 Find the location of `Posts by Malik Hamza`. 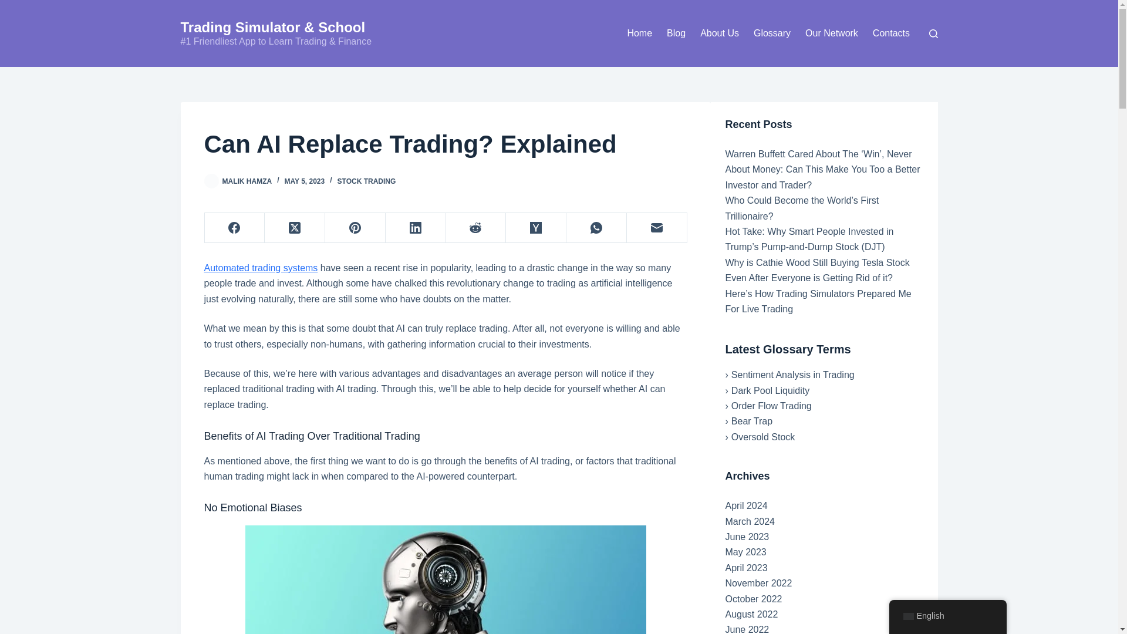

Posts by Malik Hamza is located at coordinates (247, 181).